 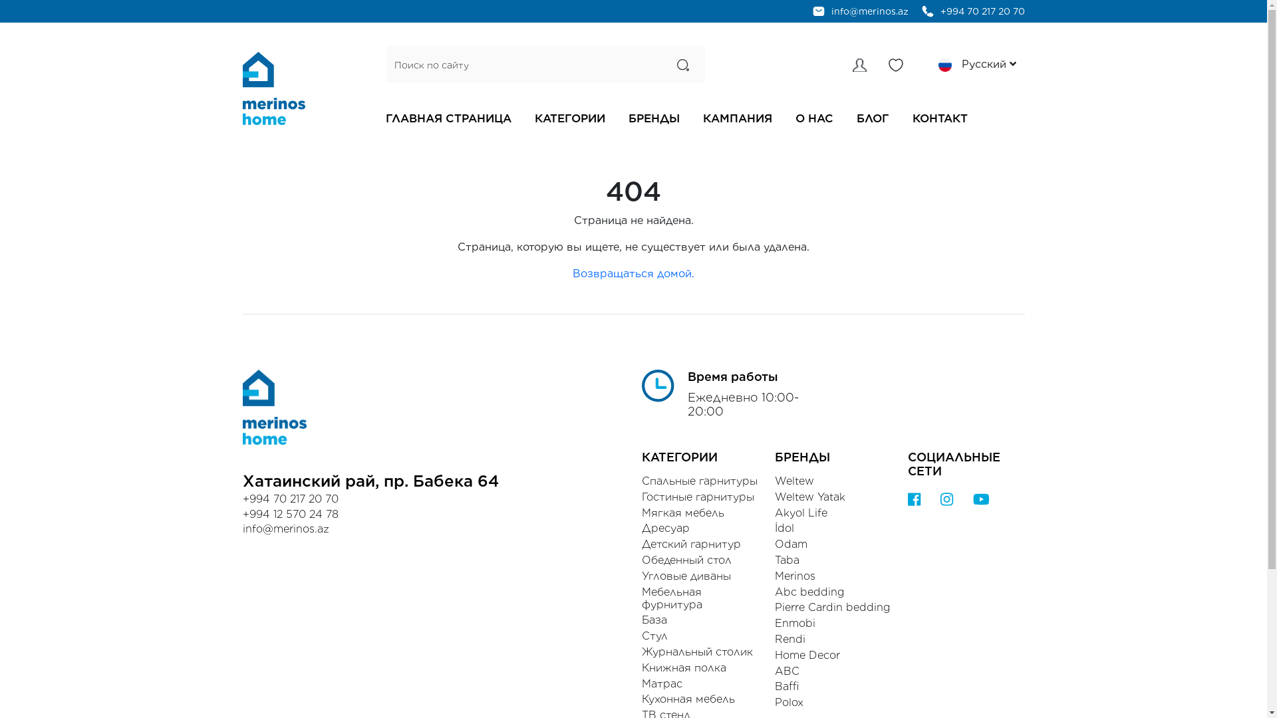 I want to click on Abc bedding, so click(x=833, y=592).